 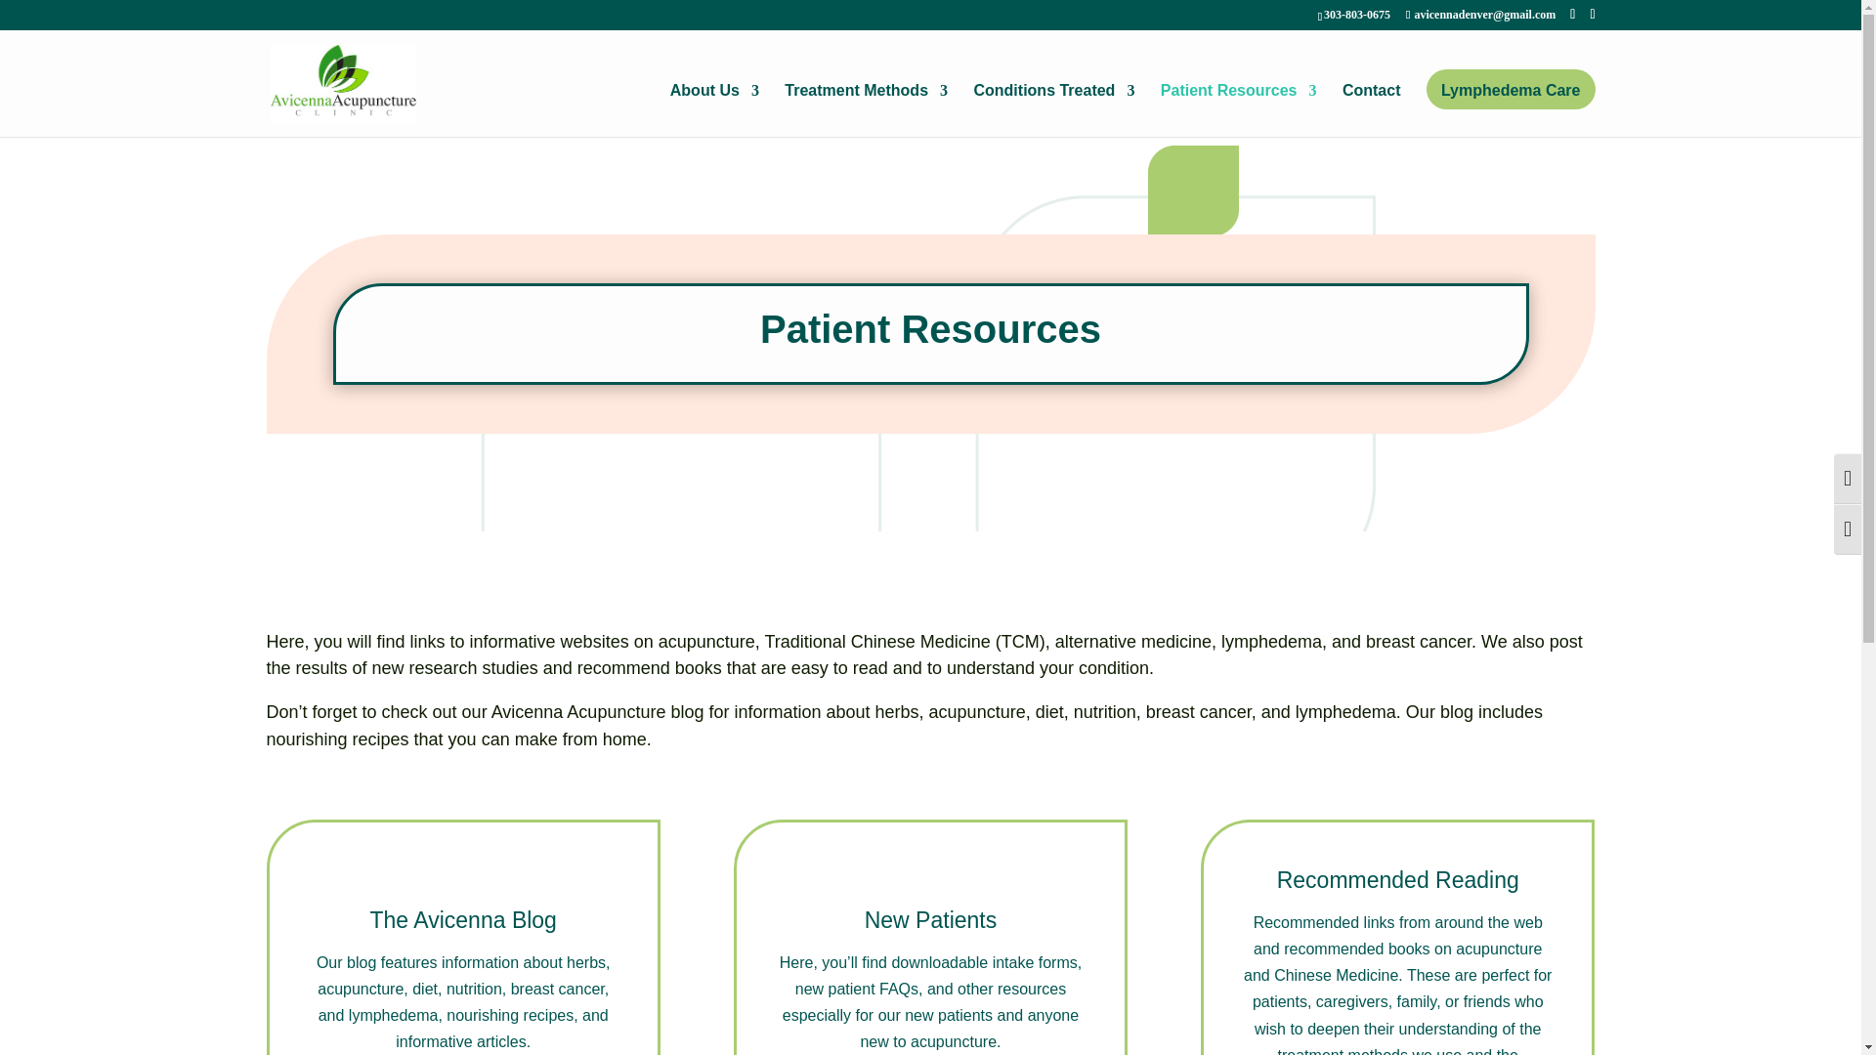 What do you see at coordinates (714, 110) in the screenshot?
I see `About Us` at bounding box center [714, 110].